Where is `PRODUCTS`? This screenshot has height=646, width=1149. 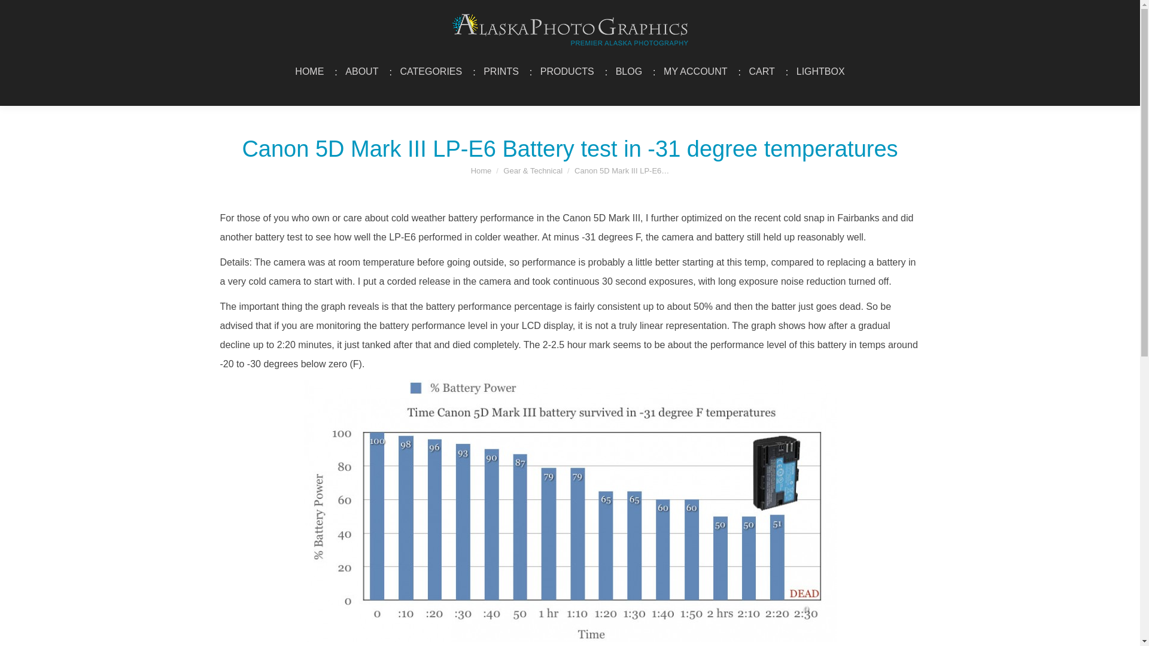
PRODUCTS is located at coordinates (567, 72).